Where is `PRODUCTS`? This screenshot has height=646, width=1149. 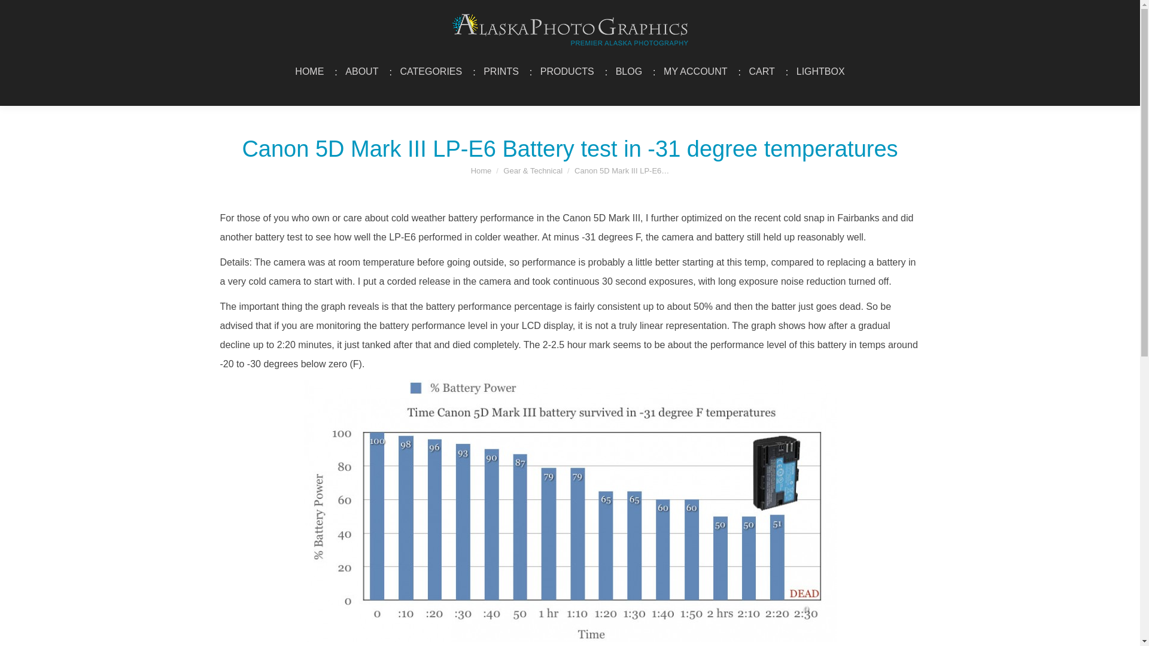
PRODUCTS is located at coordinates (567, 72).